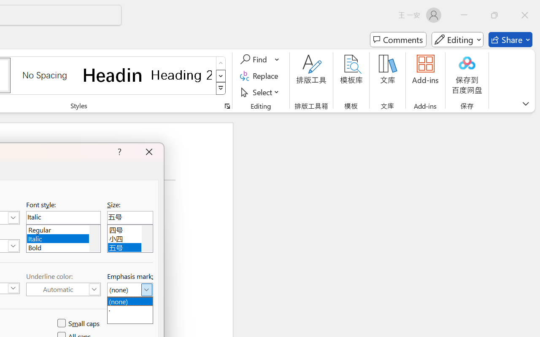 Image resolution: width=540 pixels, height=337 pixels. Describe the element at coordinates (130, 301) in the screenshot. I see `(none)` at that location.